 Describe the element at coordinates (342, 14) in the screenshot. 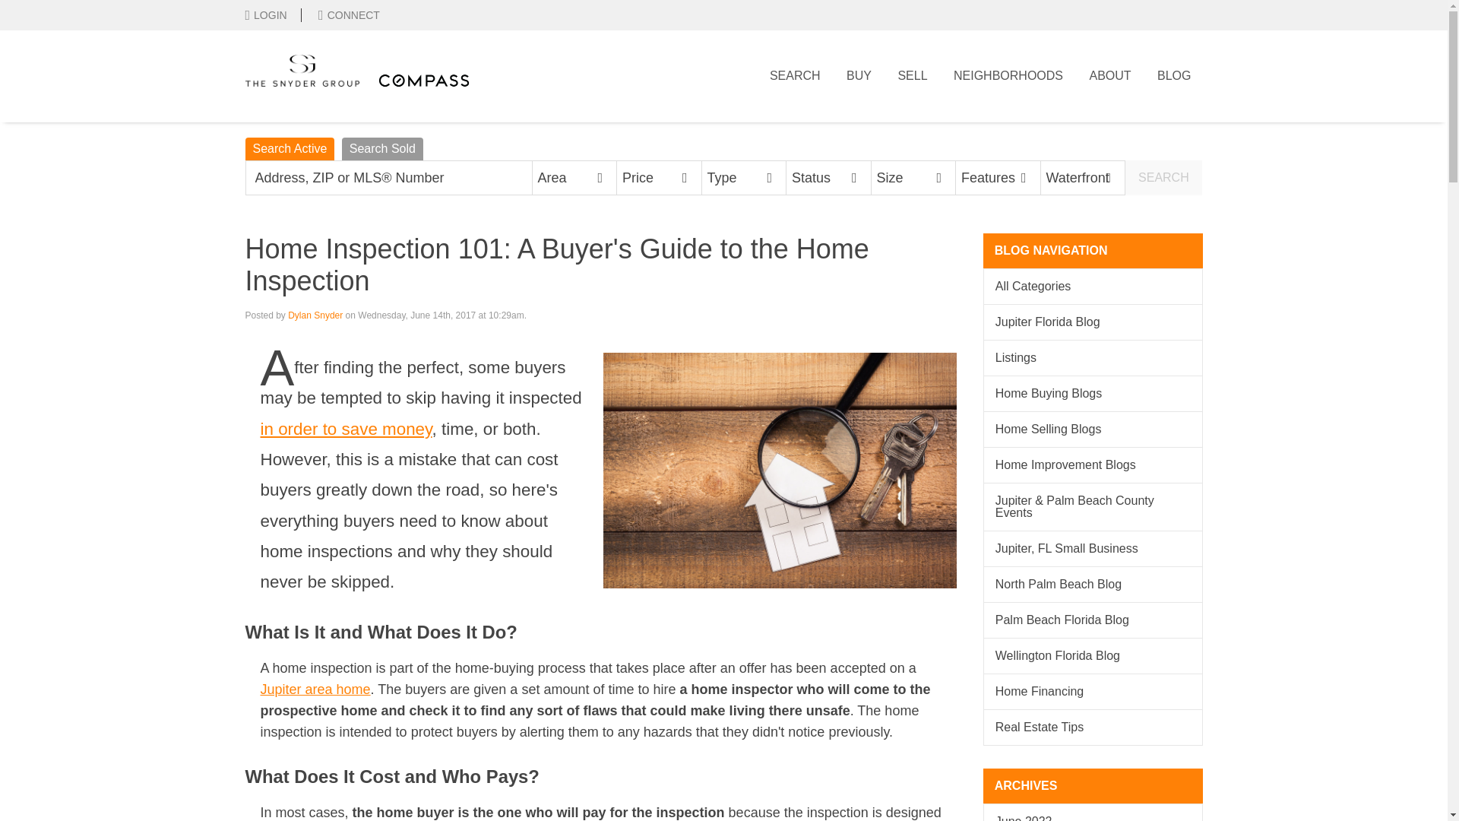

I see `CONNECT` at that location.